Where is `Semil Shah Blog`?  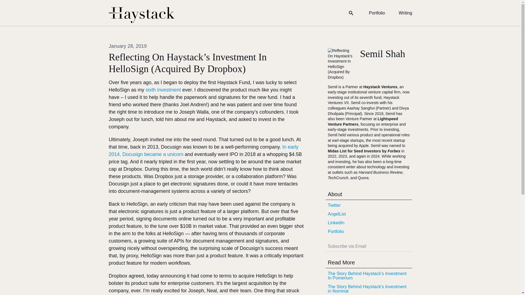 Semil Shah Blog is located at coordinates (141, 15).